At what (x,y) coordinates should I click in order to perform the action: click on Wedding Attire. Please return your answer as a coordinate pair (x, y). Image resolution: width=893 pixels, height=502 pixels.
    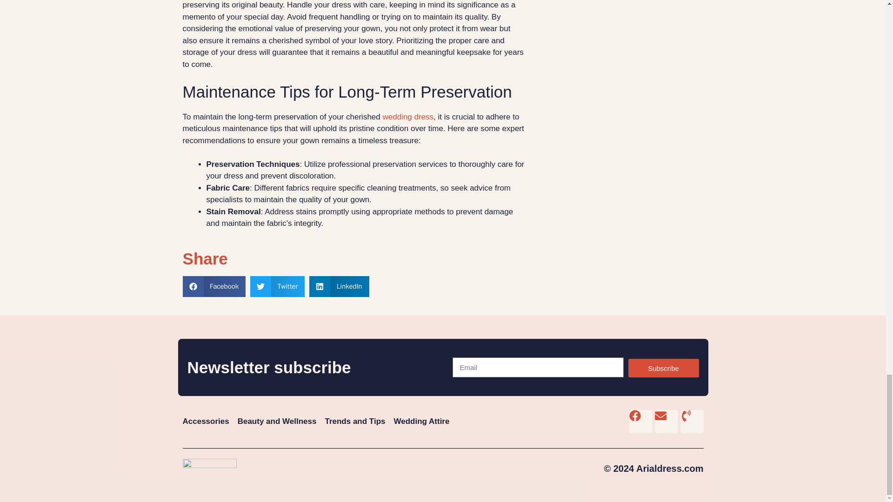
    Looking at the image, I should click on (421, 421).